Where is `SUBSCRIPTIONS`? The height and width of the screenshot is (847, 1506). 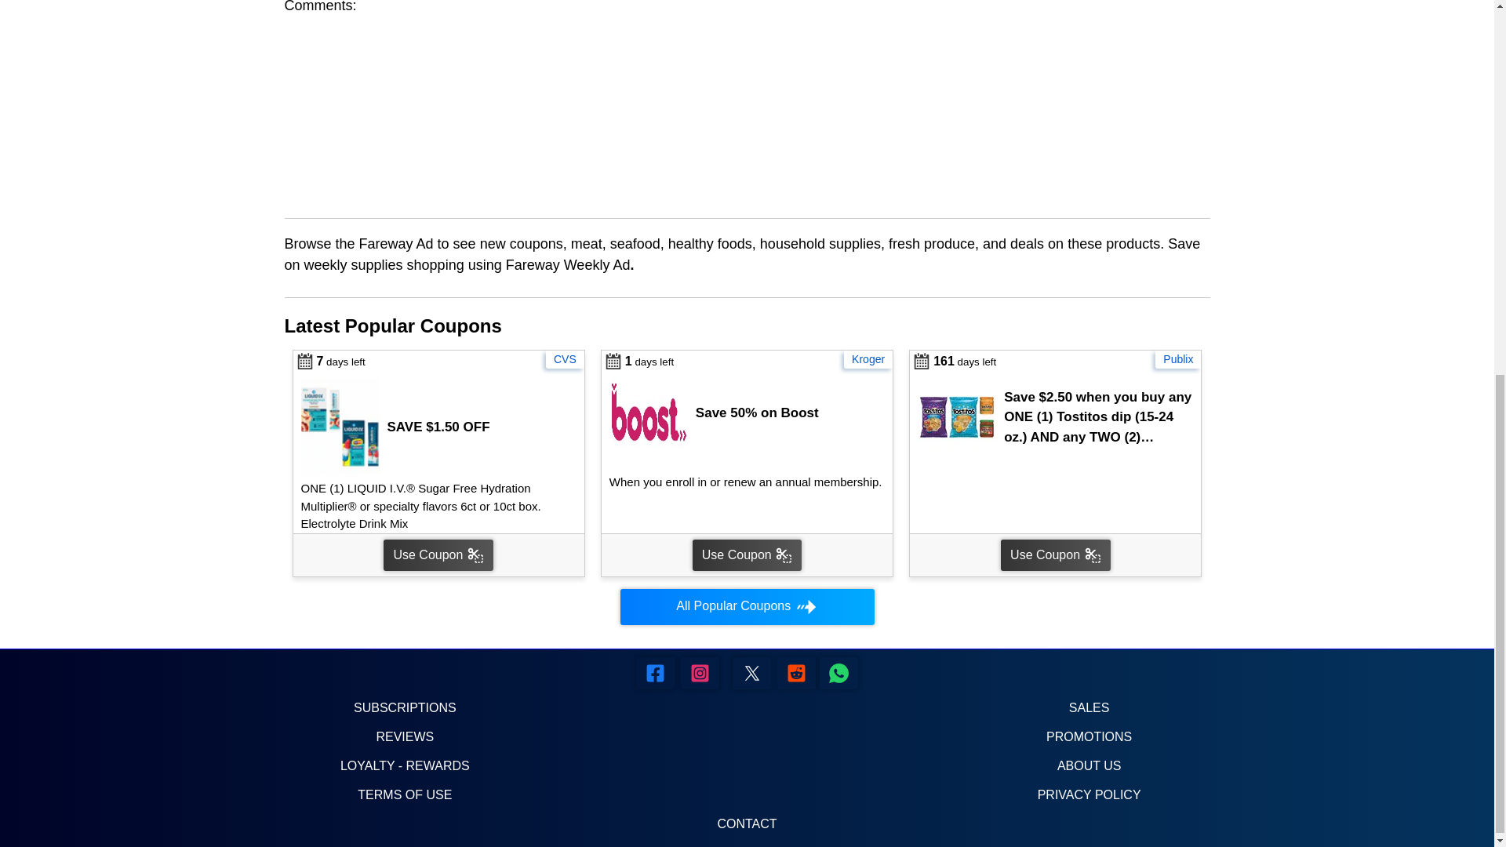
SUBSCRIPTIONS is located at coordinates (405, 707).